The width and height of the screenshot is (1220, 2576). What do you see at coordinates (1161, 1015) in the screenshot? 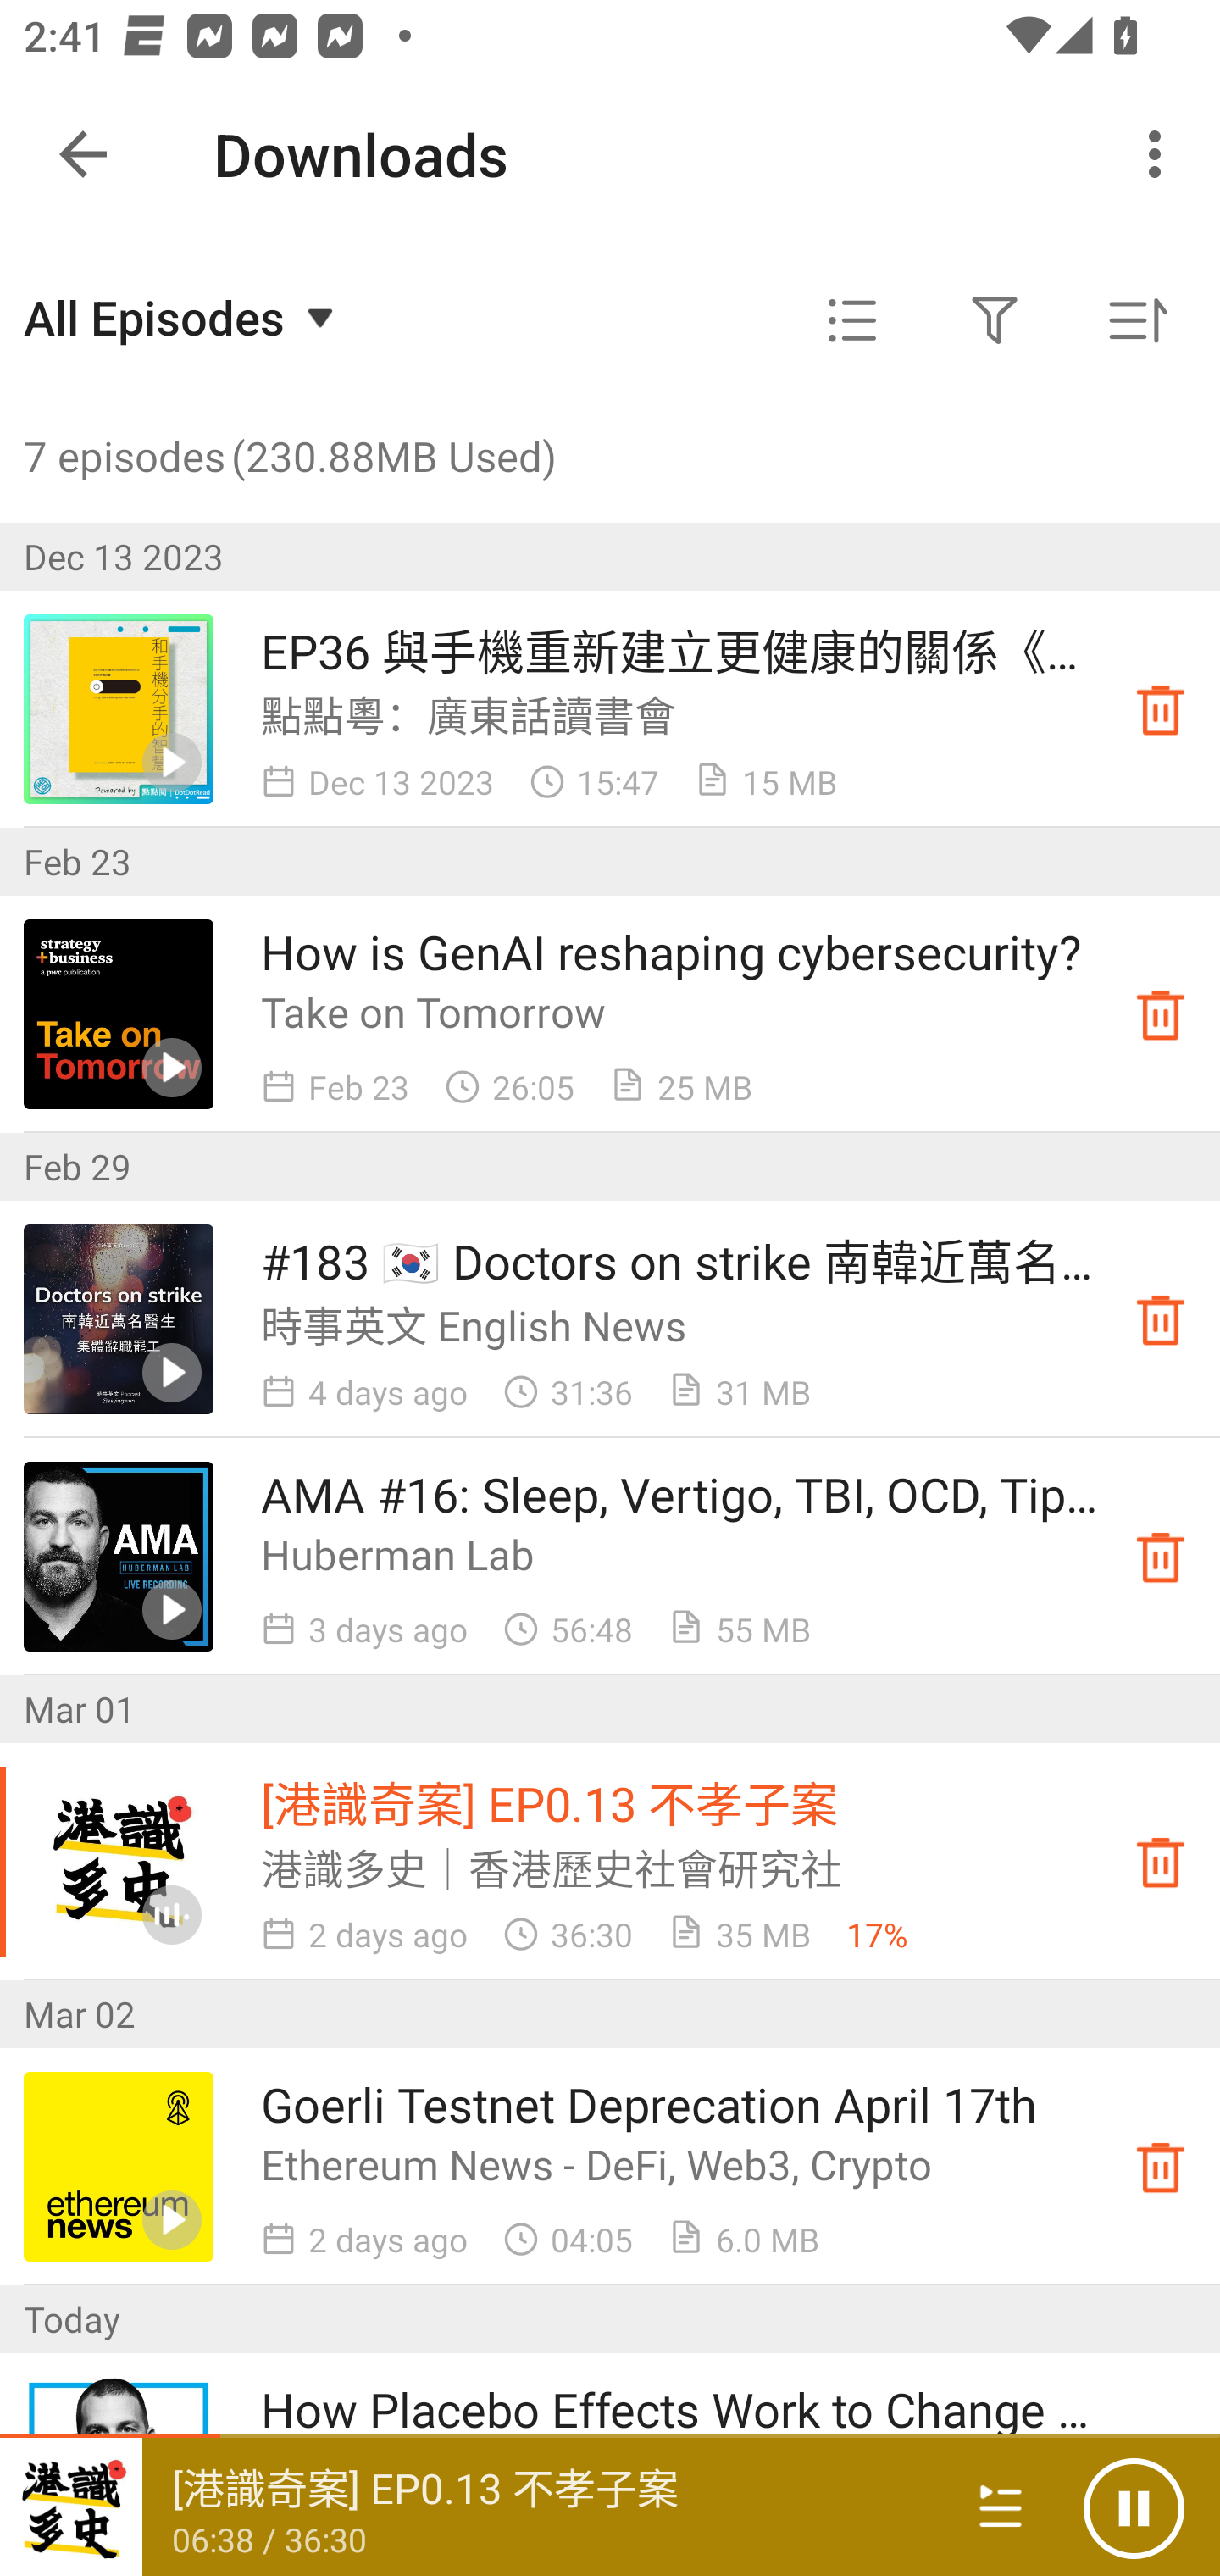
I see `Downloaded` at bounding box center [1161, 1015].